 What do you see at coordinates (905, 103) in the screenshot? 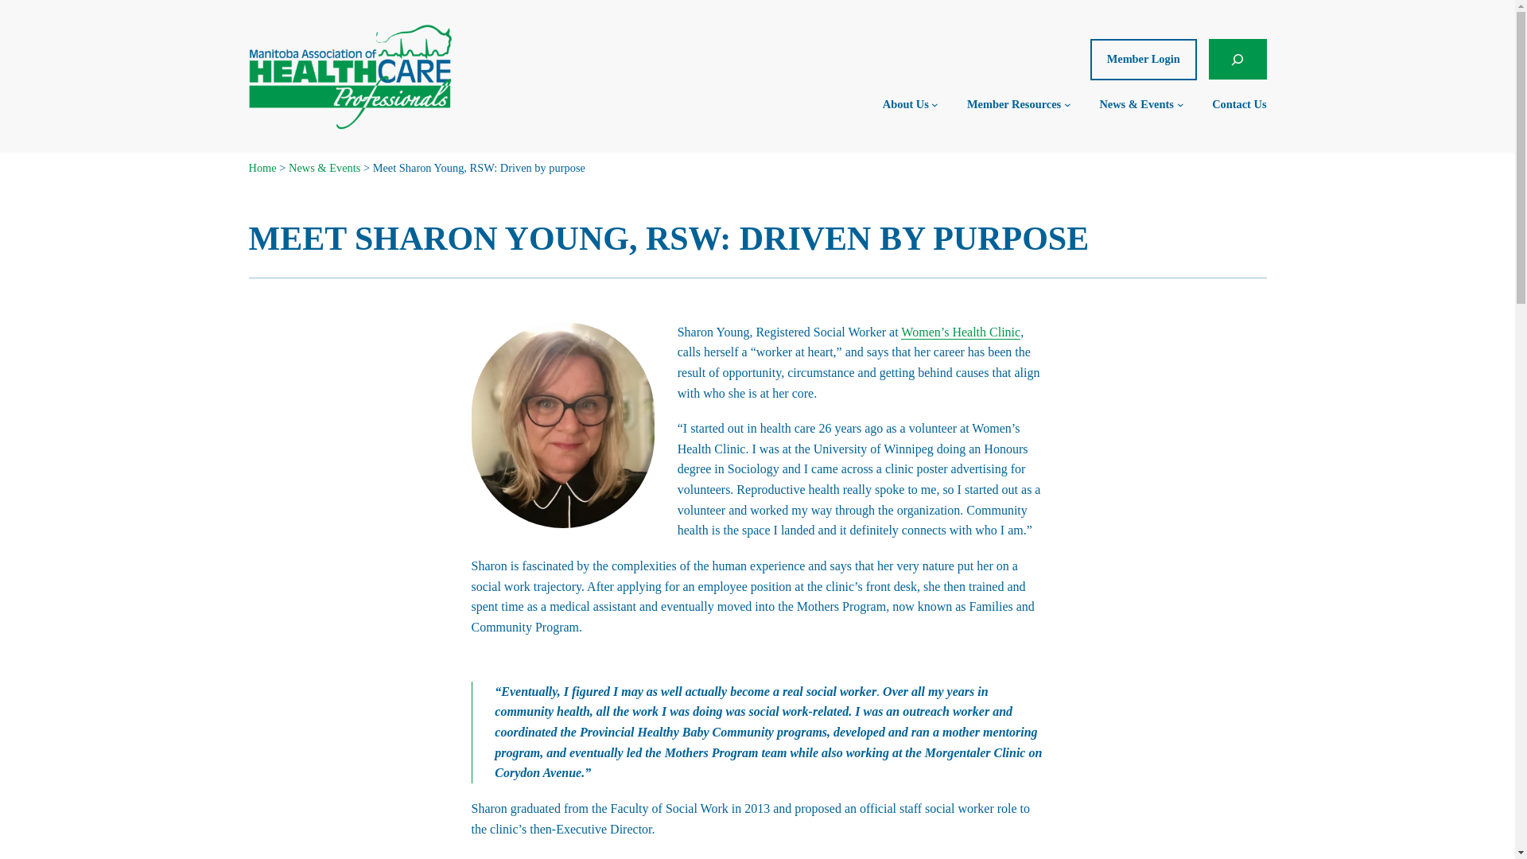
I see `About Us` at bounding box center [905, 103].